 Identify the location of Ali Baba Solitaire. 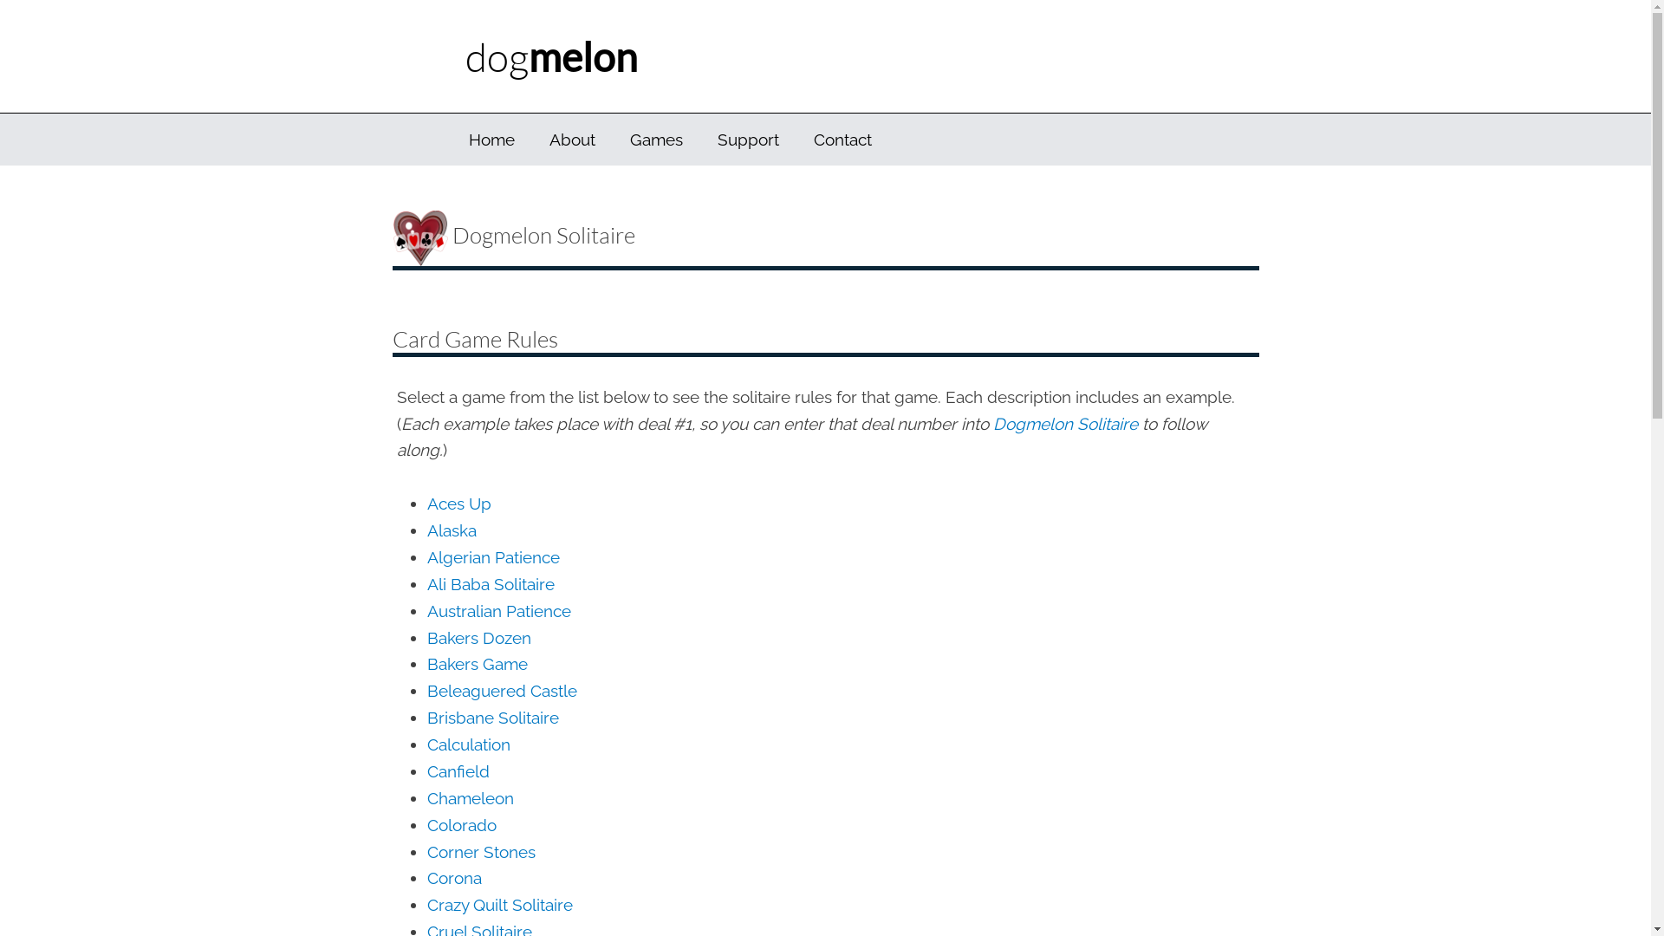
(490, 584).